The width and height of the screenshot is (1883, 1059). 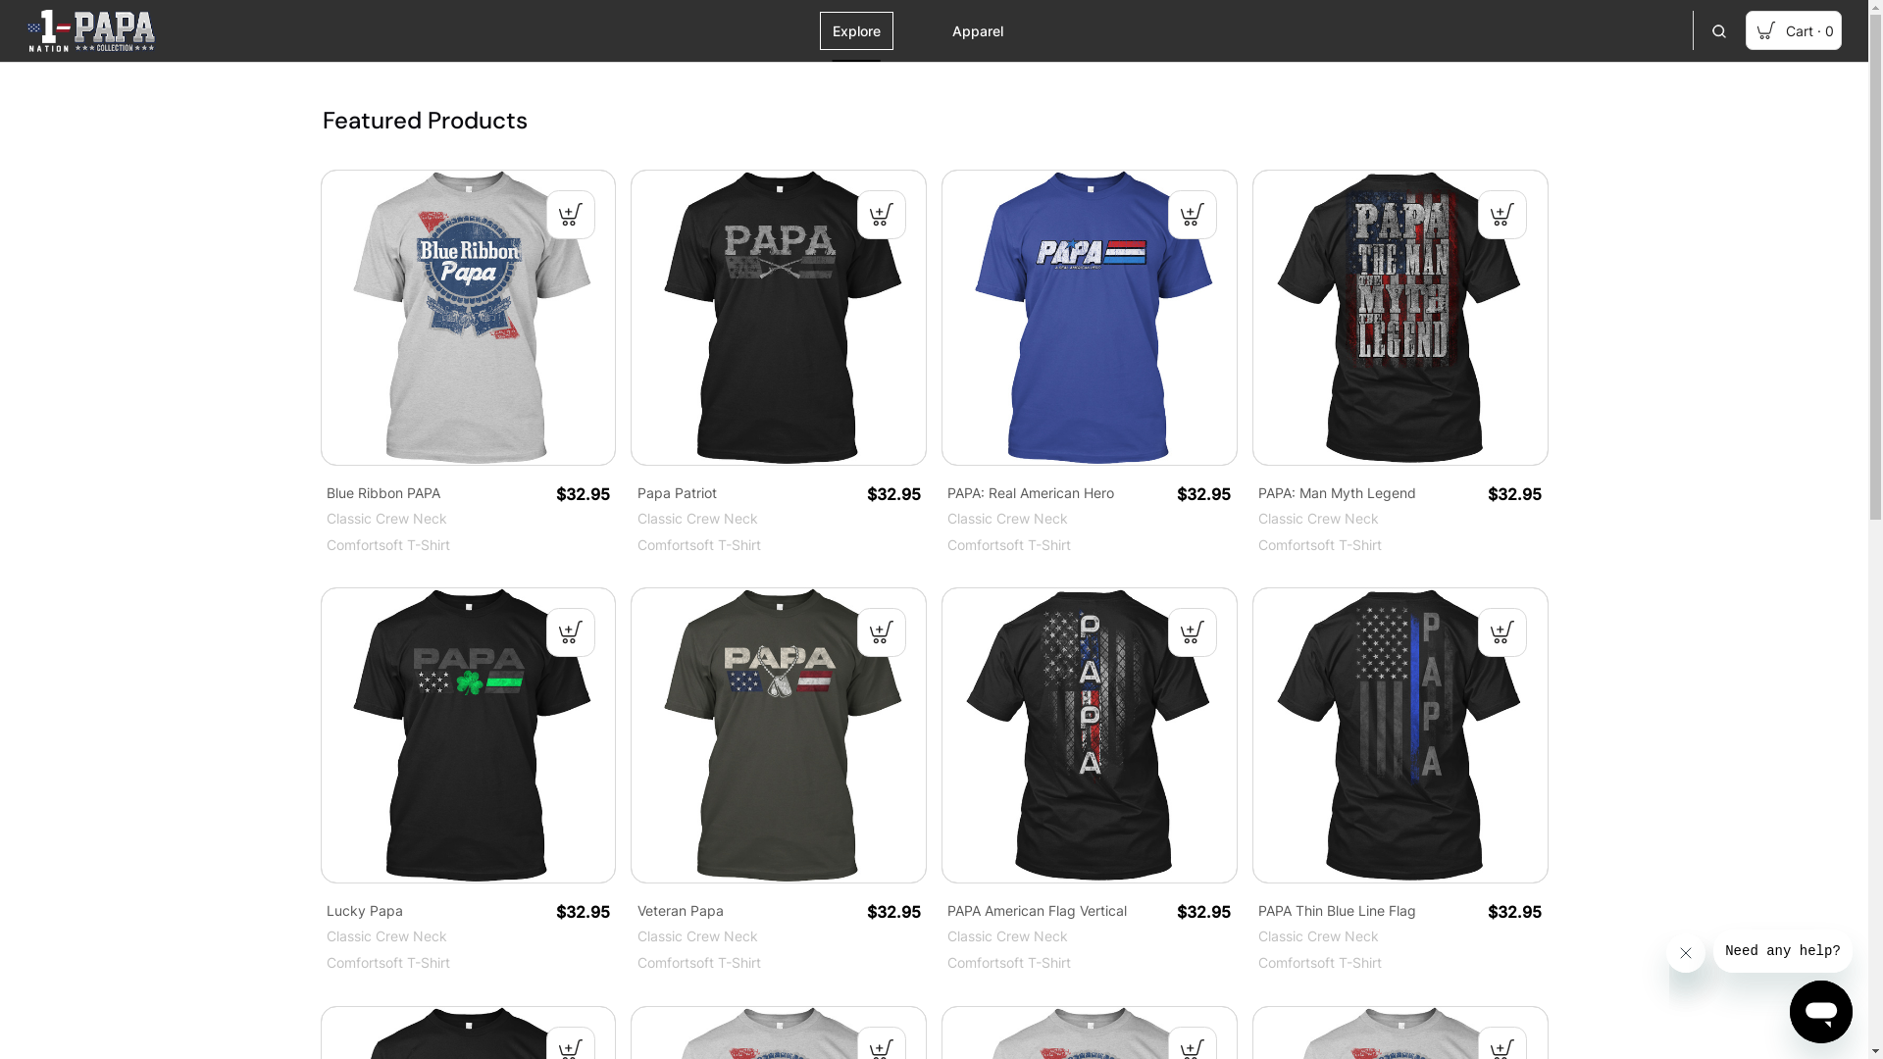 I want to click on Apparel, so click(x=978, y=31).